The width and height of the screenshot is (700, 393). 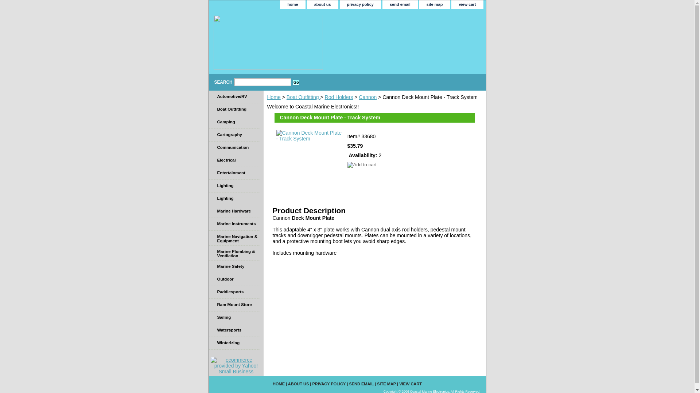 I want to click on Marine Instruments , so click(x=234, y=224).